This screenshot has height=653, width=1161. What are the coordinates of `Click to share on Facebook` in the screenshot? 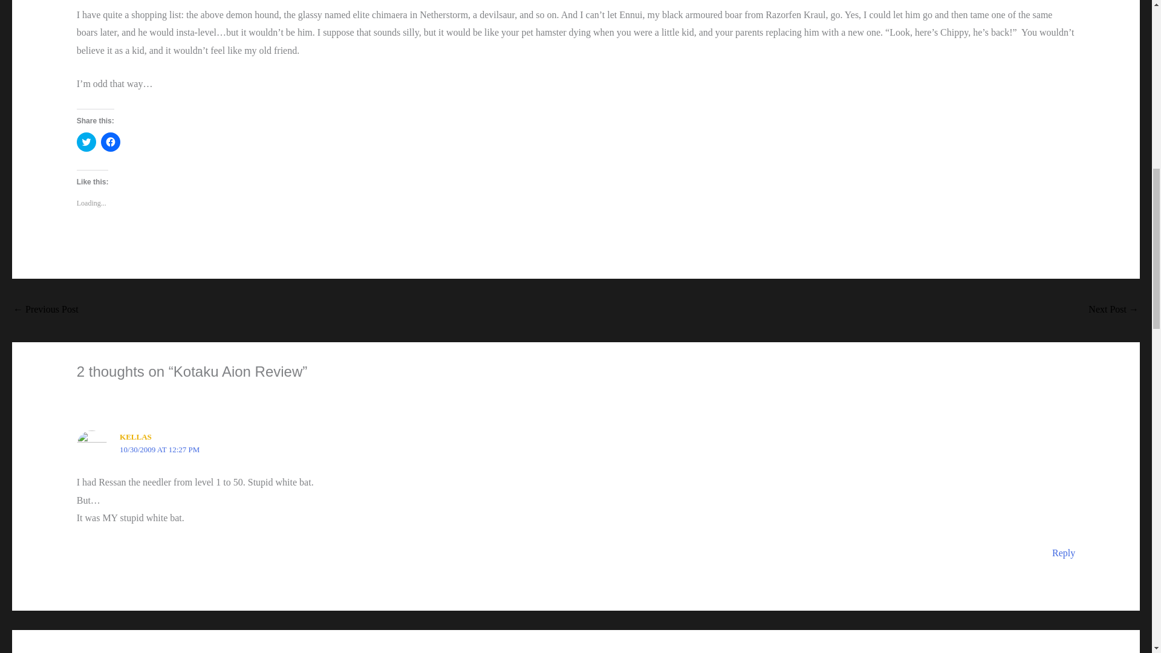 It's located at (111, 141).